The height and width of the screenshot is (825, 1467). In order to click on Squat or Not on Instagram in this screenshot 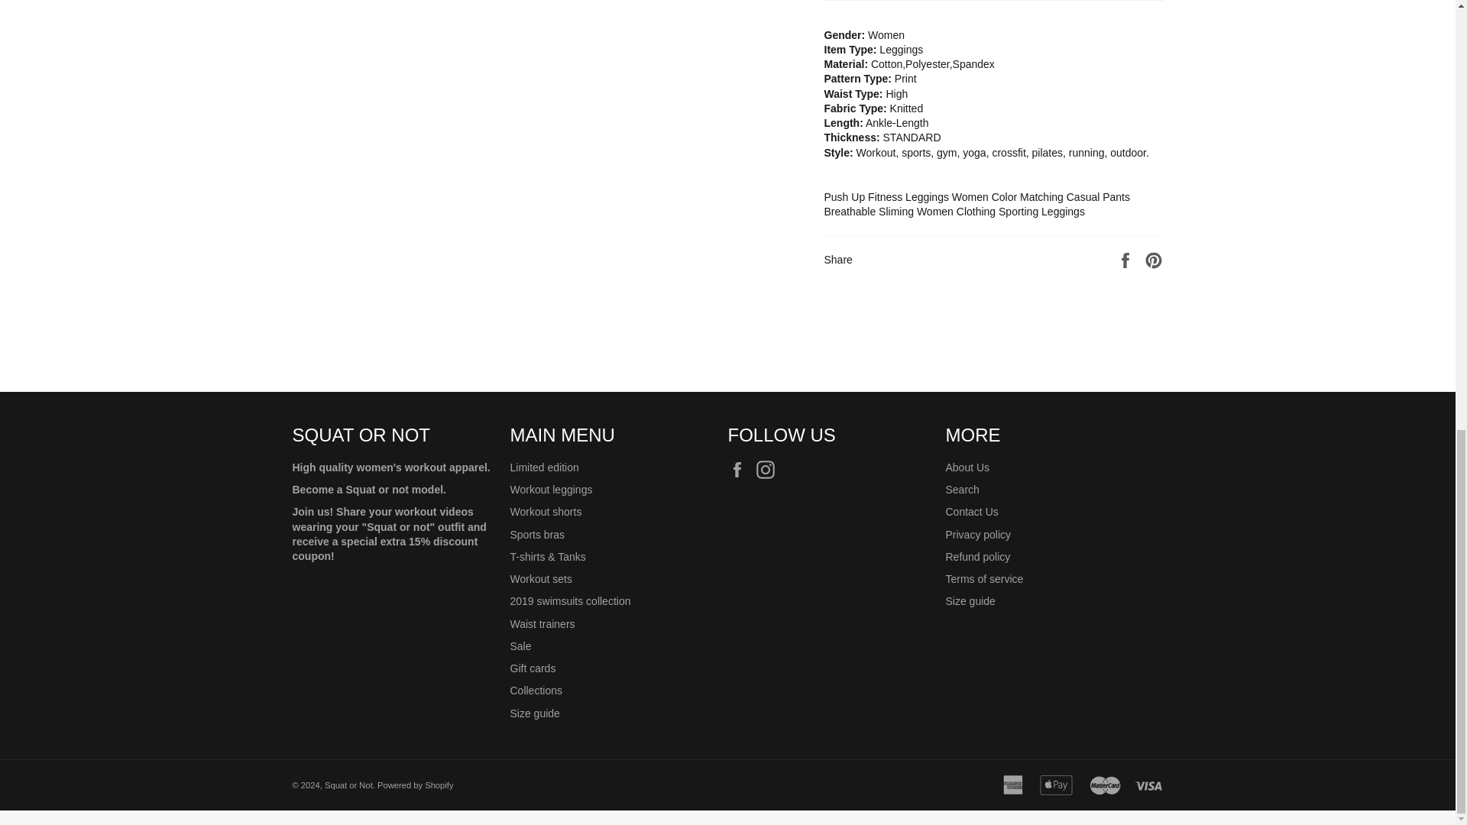, I will do `click(769, 469)`.